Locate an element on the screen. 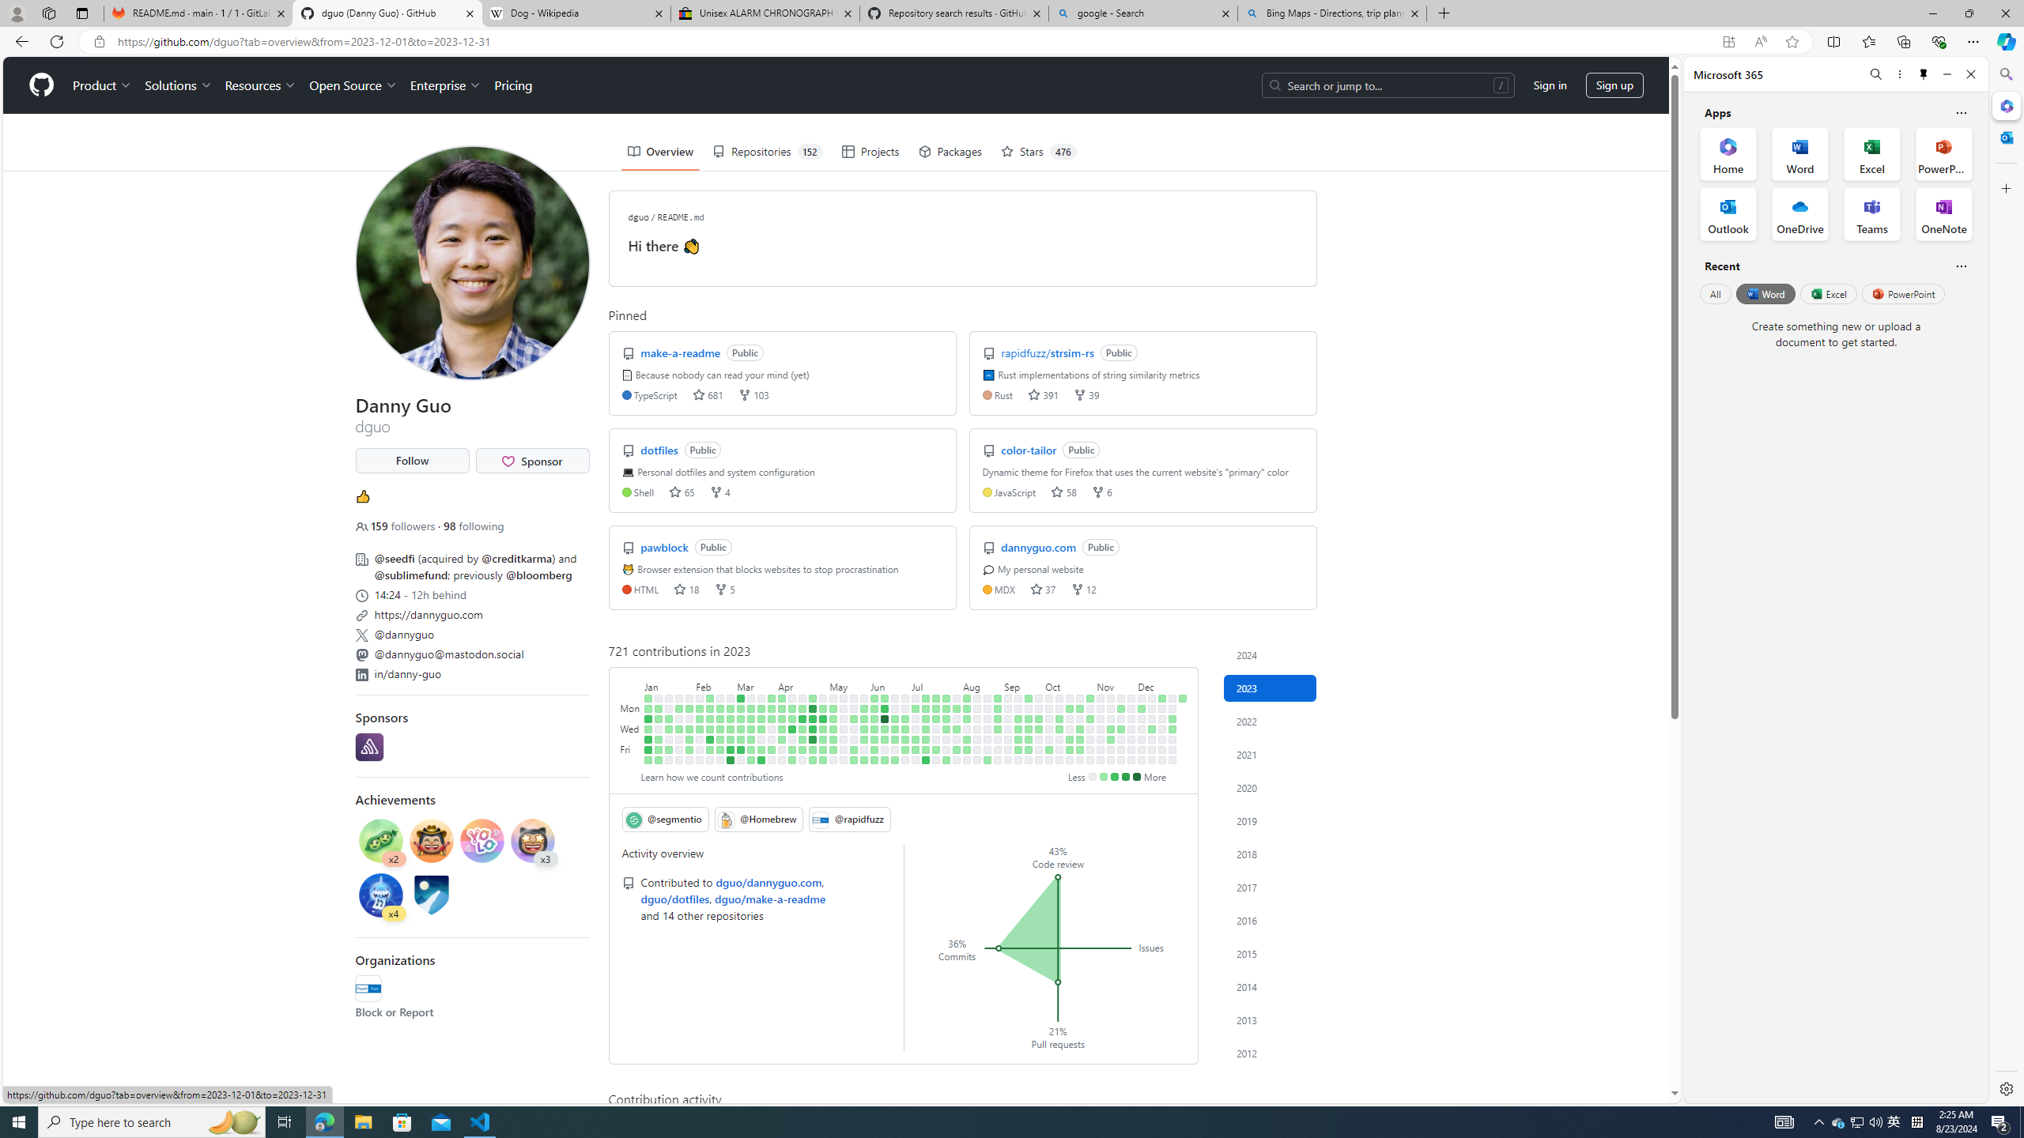  @seedfi is located at coordinates (394, 558).